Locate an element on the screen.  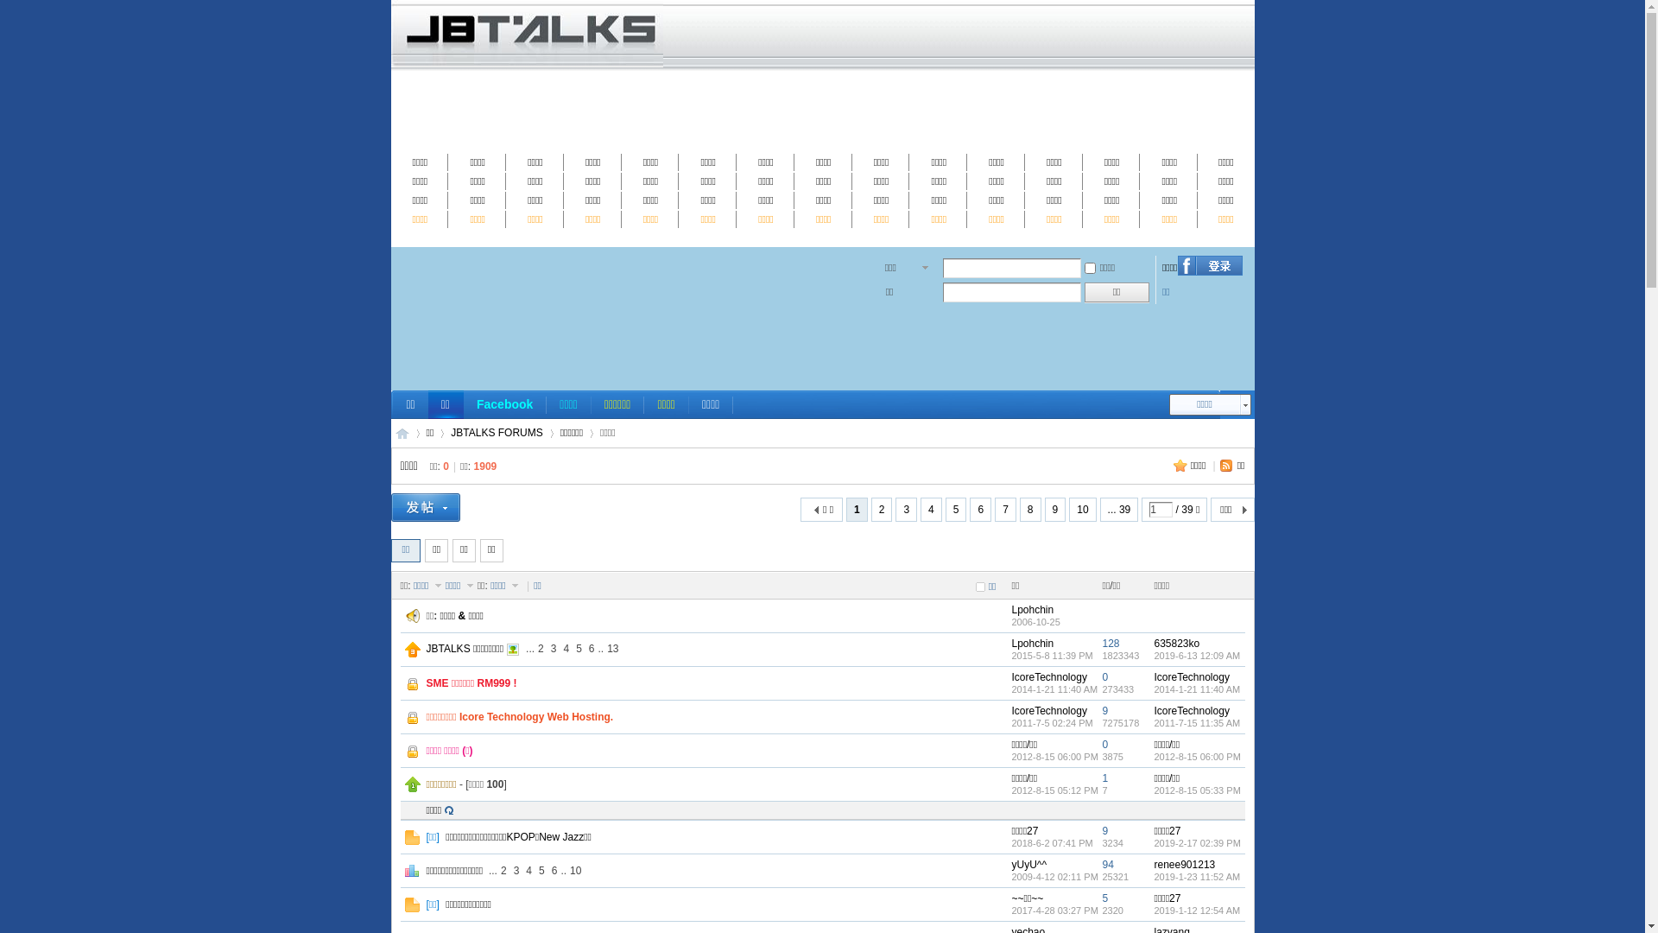
4 is located at coordinates (566, 649).